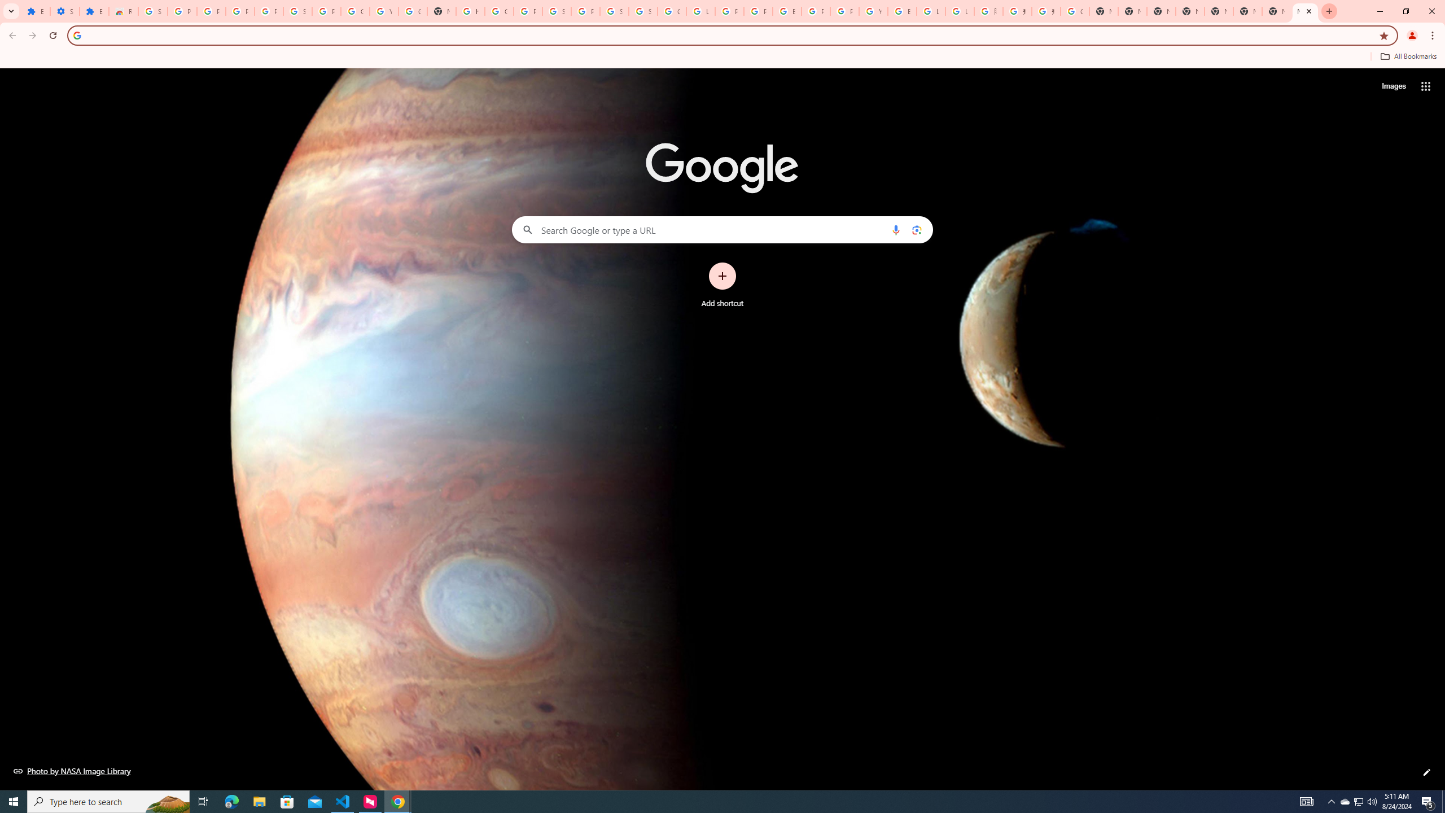 Image resolution: width=1445 pixels, height=813 pixels. Describe the element at coordinates (123, 11) in the screenshot. I see `Reviews: Helix Fruit Jump Arcade Game` at that location.